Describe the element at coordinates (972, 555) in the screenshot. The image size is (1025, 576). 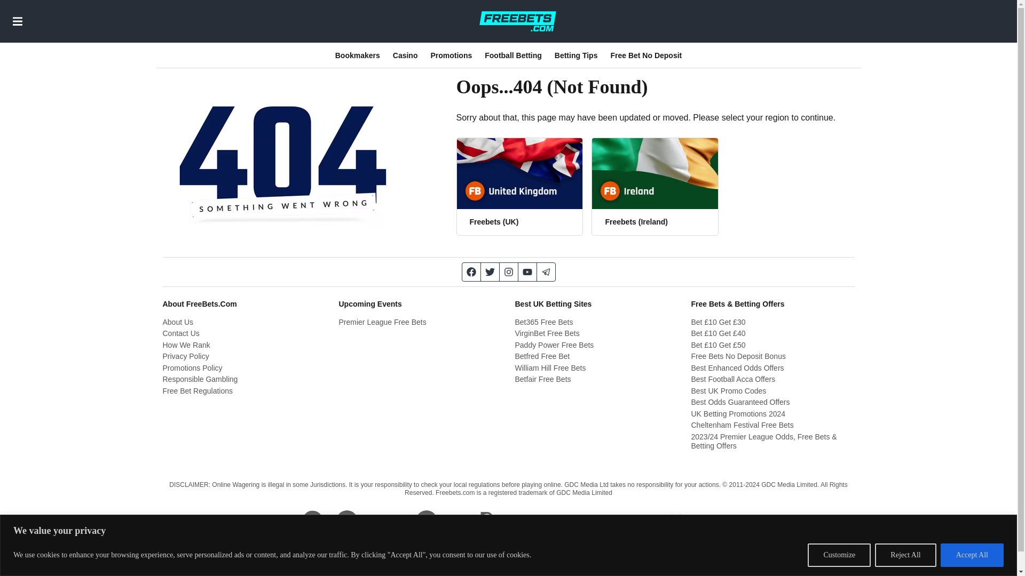
I see `Accept All` at that location.